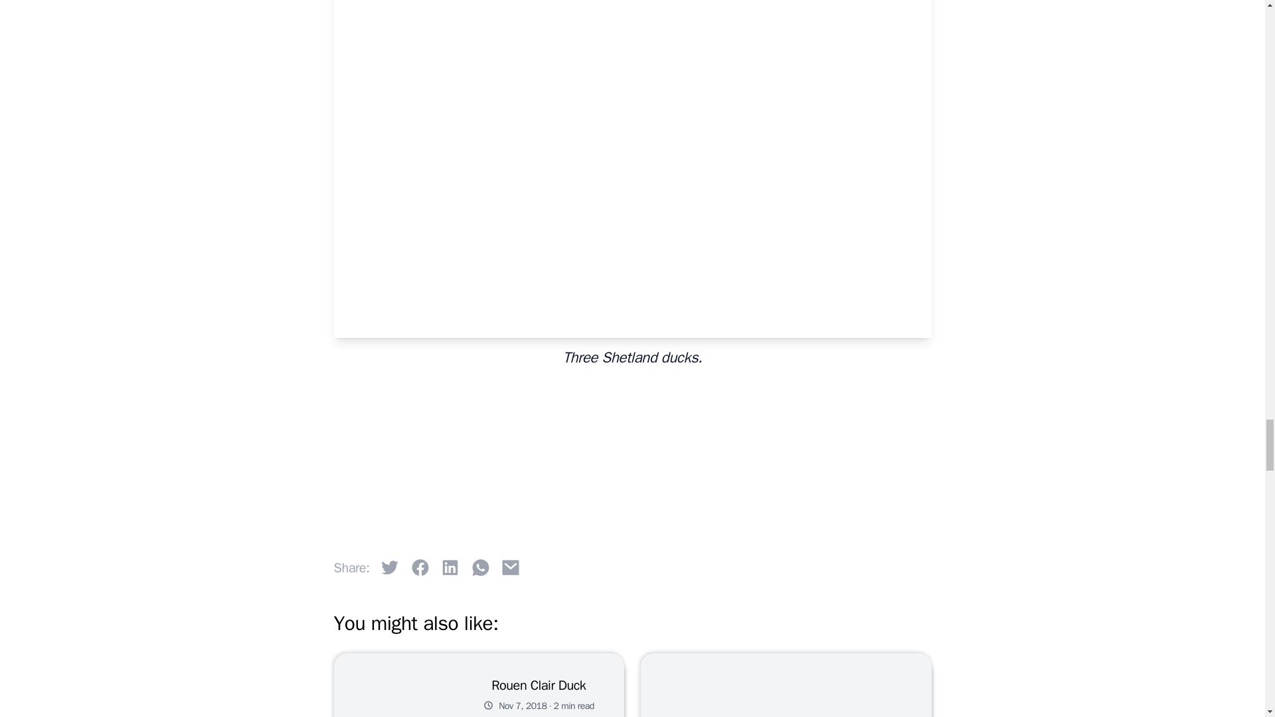 The width and height of the screenshot is (1275, 717). Describe the element at coordinates (420, 568) in the screenshot. I see `Facebook Share` at that location.